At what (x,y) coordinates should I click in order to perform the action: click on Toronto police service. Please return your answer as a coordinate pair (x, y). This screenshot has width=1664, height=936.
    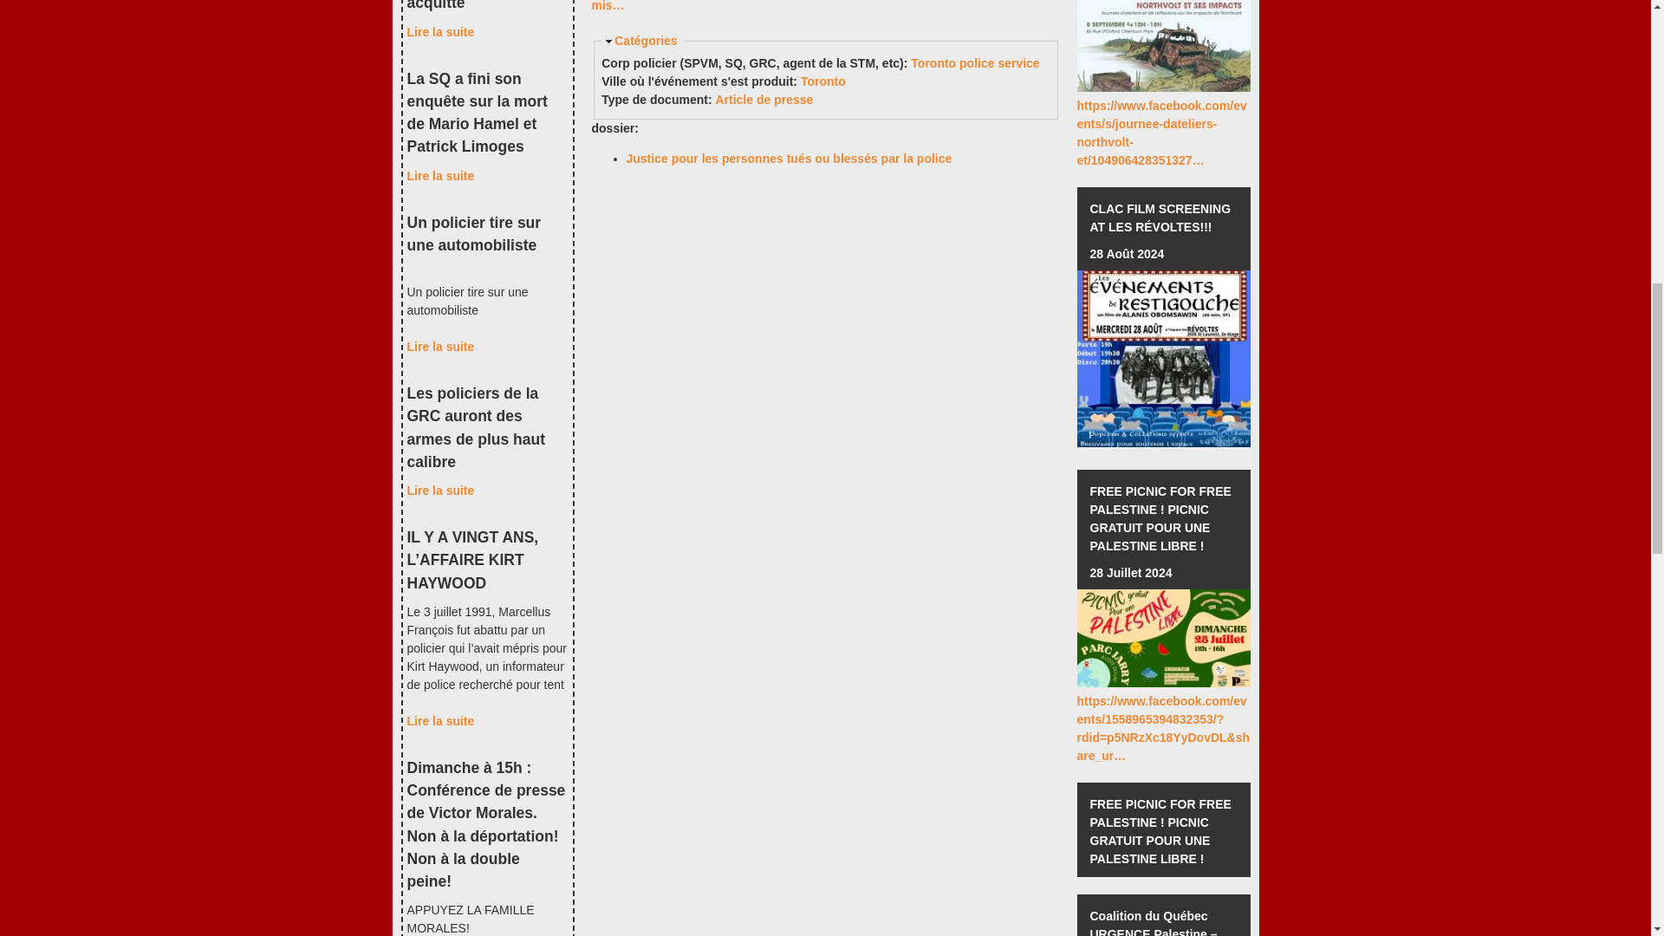
    Looking at the image, I should click on (974, 62).